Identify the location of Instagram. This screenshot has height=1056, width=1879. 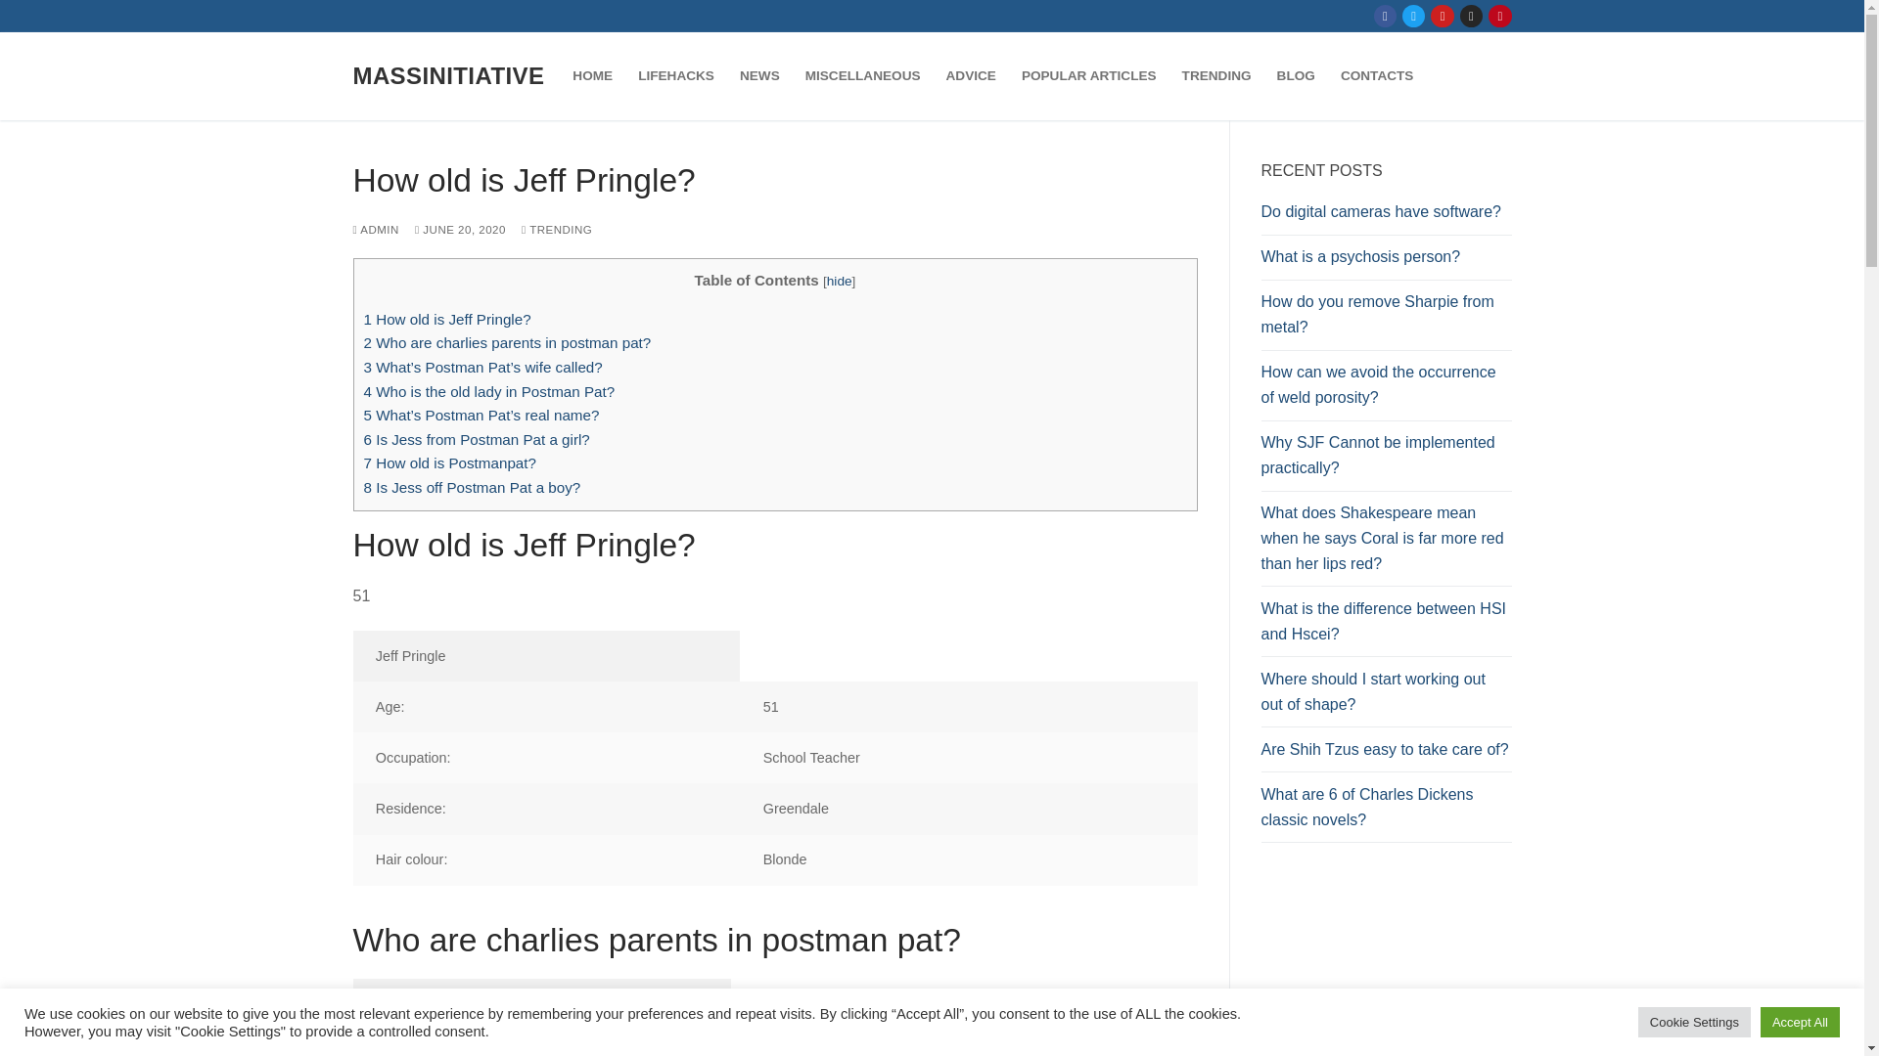
(1471, 16).